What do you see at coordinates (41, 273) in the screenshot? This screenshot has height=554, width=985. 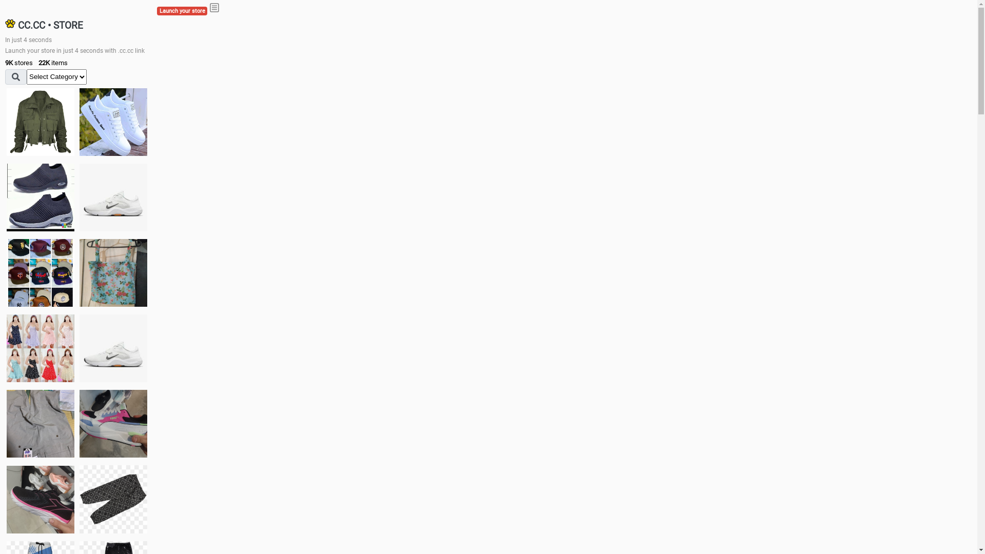 I see `Things we need` at bounding box center [41, 273].